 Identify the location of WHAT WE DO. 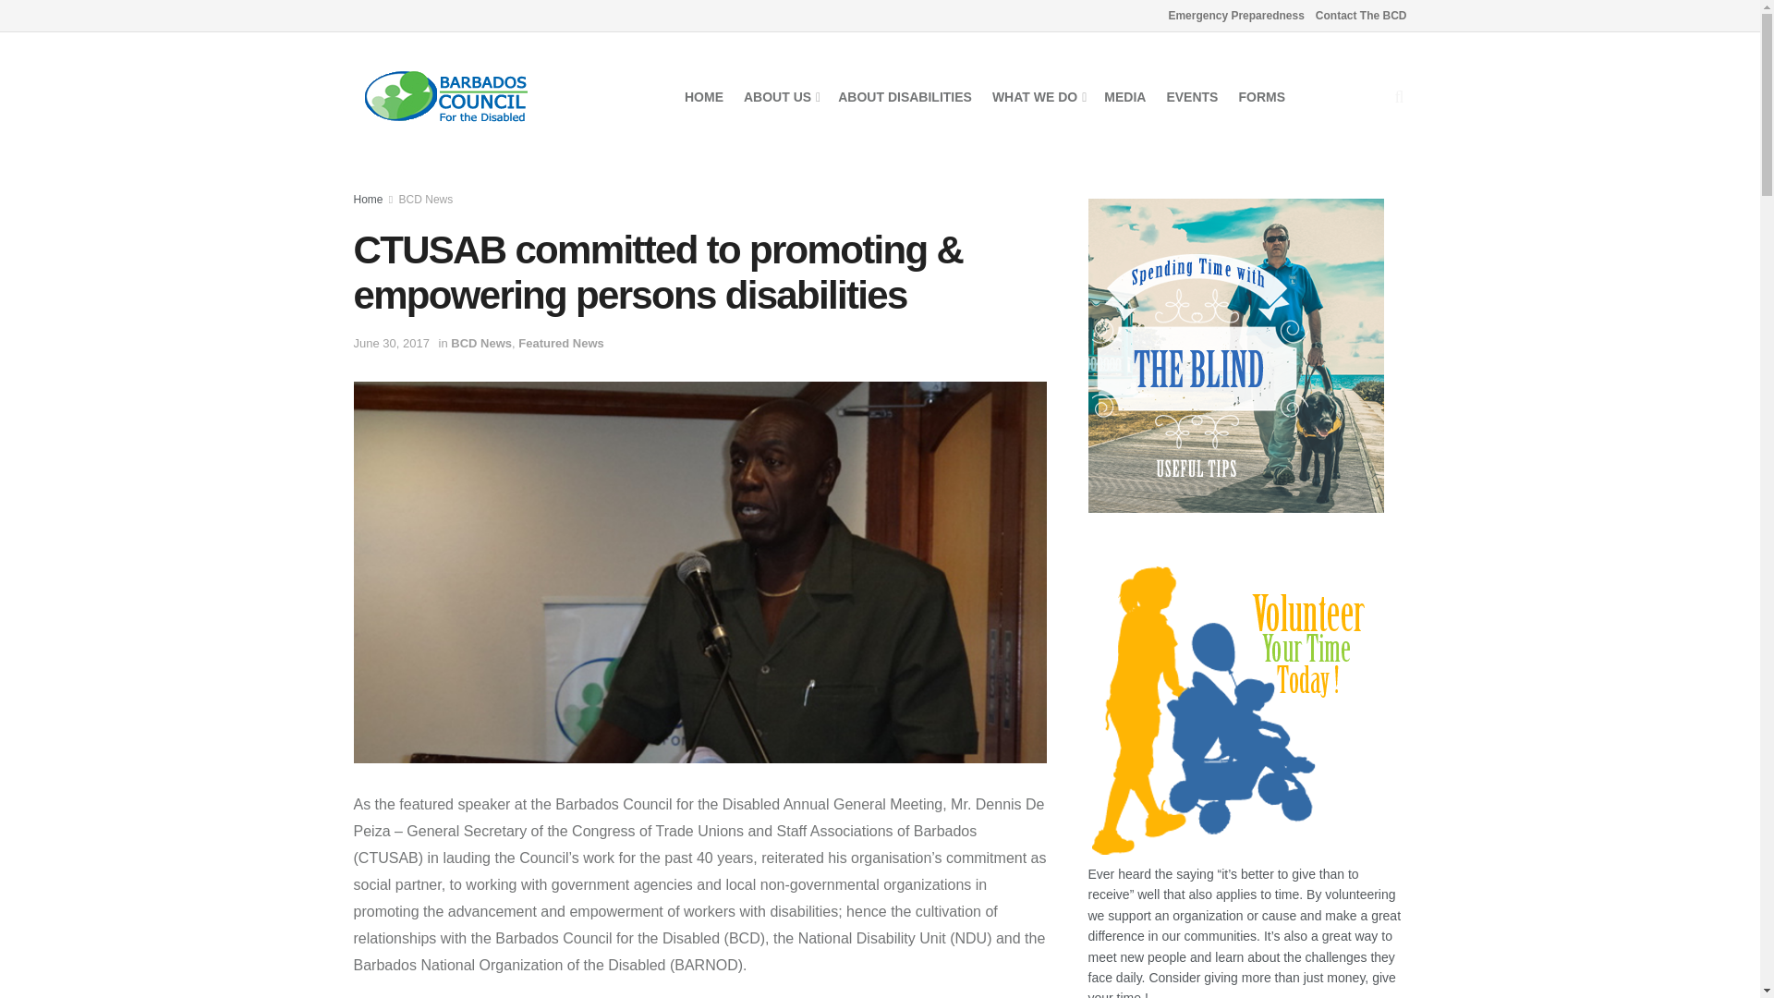
(1038, 96).